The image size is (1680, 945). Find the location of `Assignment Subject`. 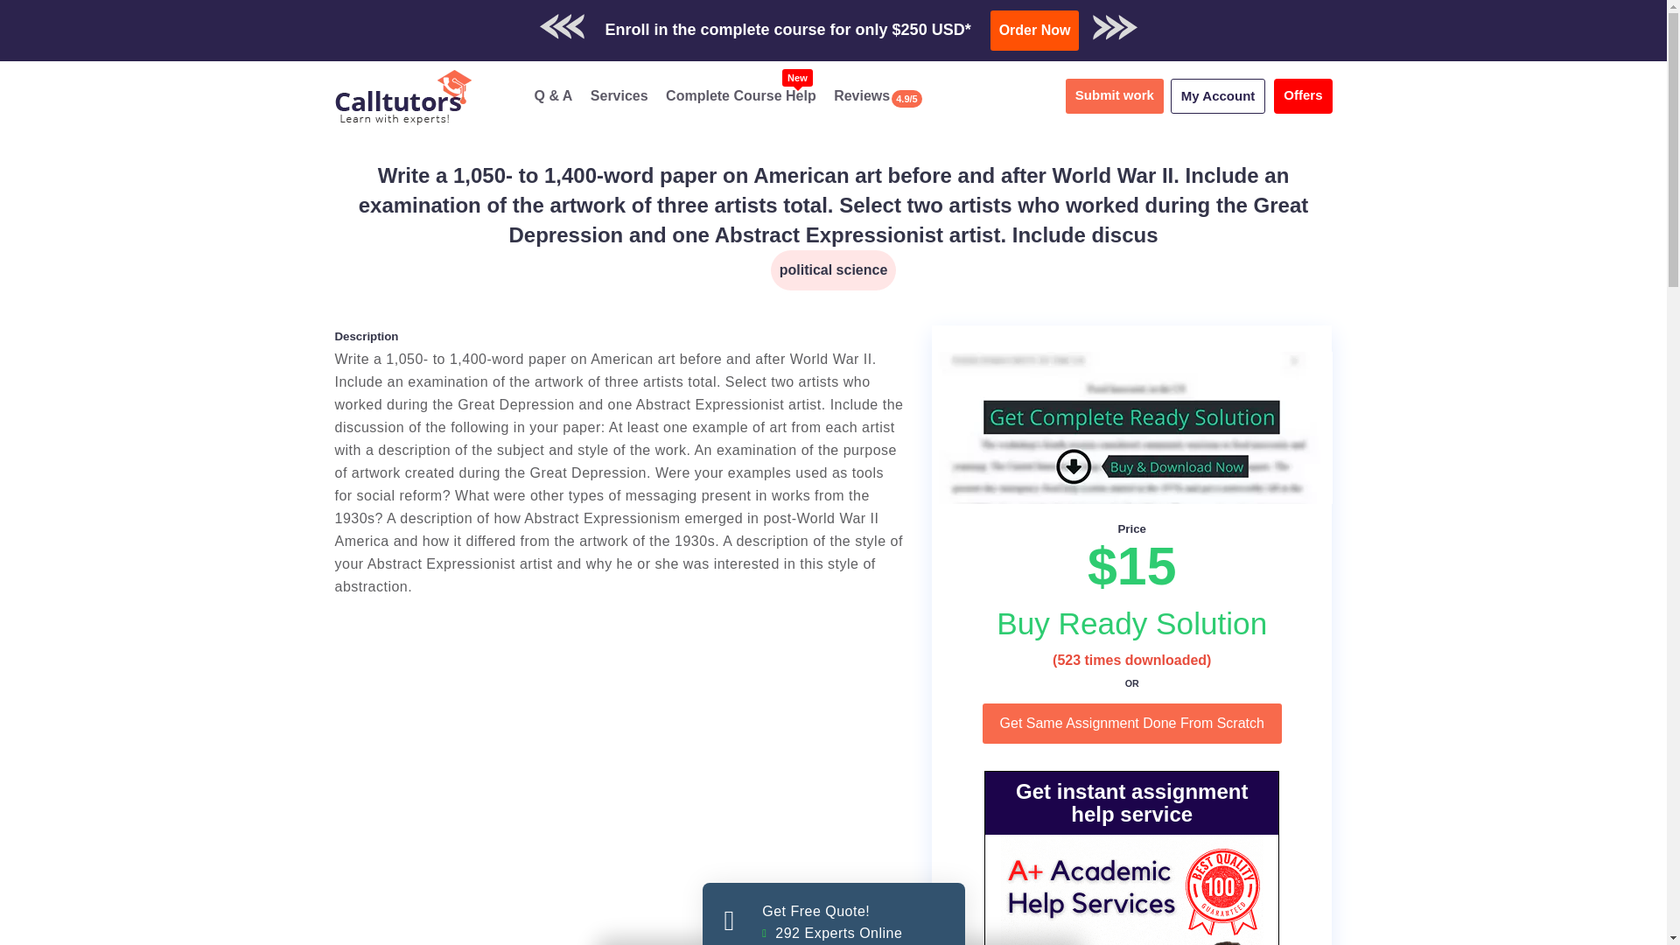

Assignment Subject is located at coordinates (619, 95).